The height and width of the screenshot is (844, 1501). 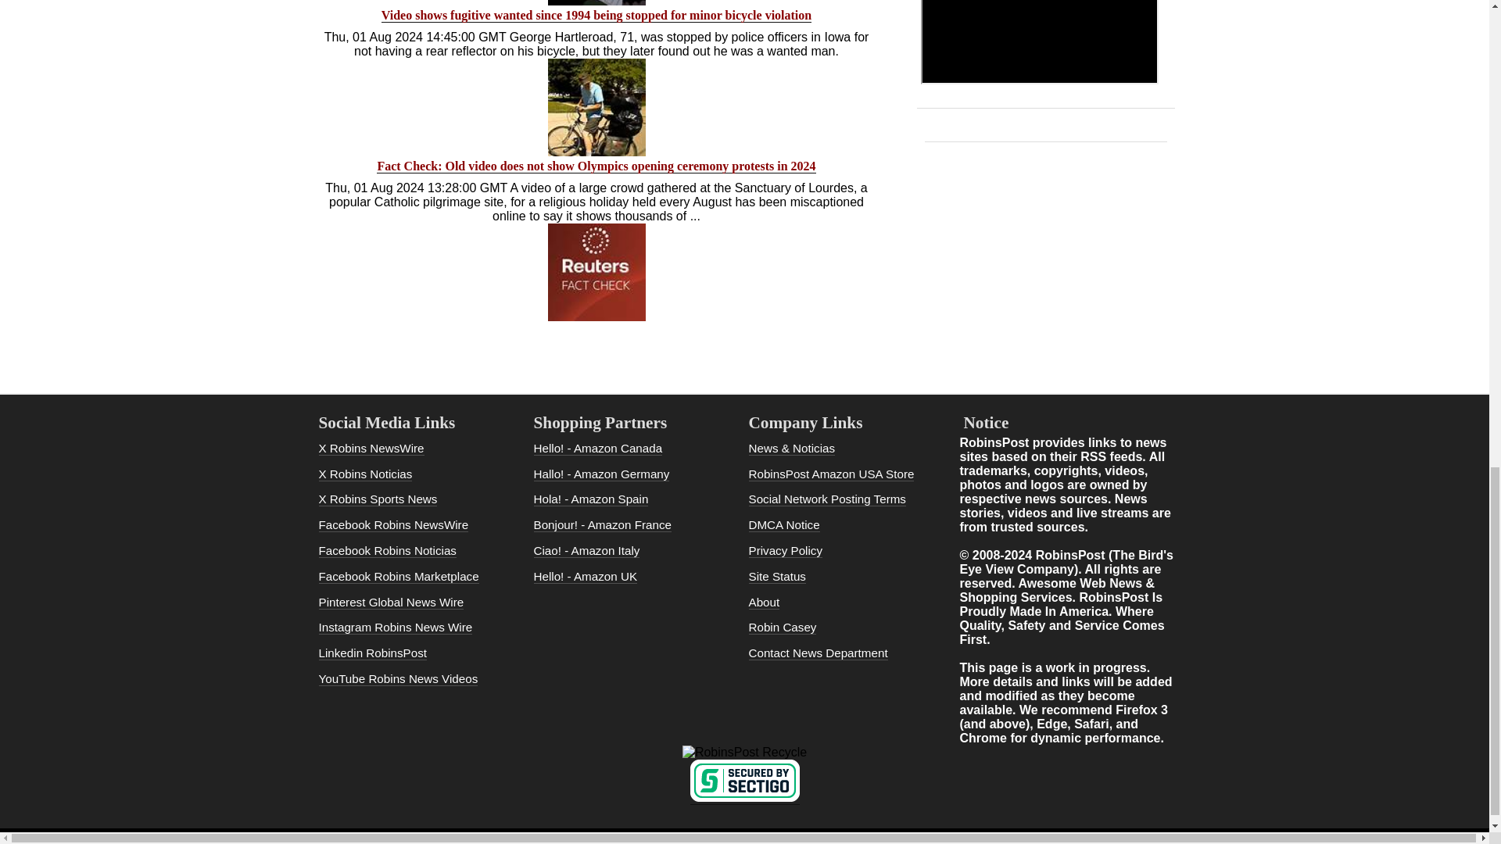 I want to click on Linkedin RobinsPost, so click(x=372, y=653).